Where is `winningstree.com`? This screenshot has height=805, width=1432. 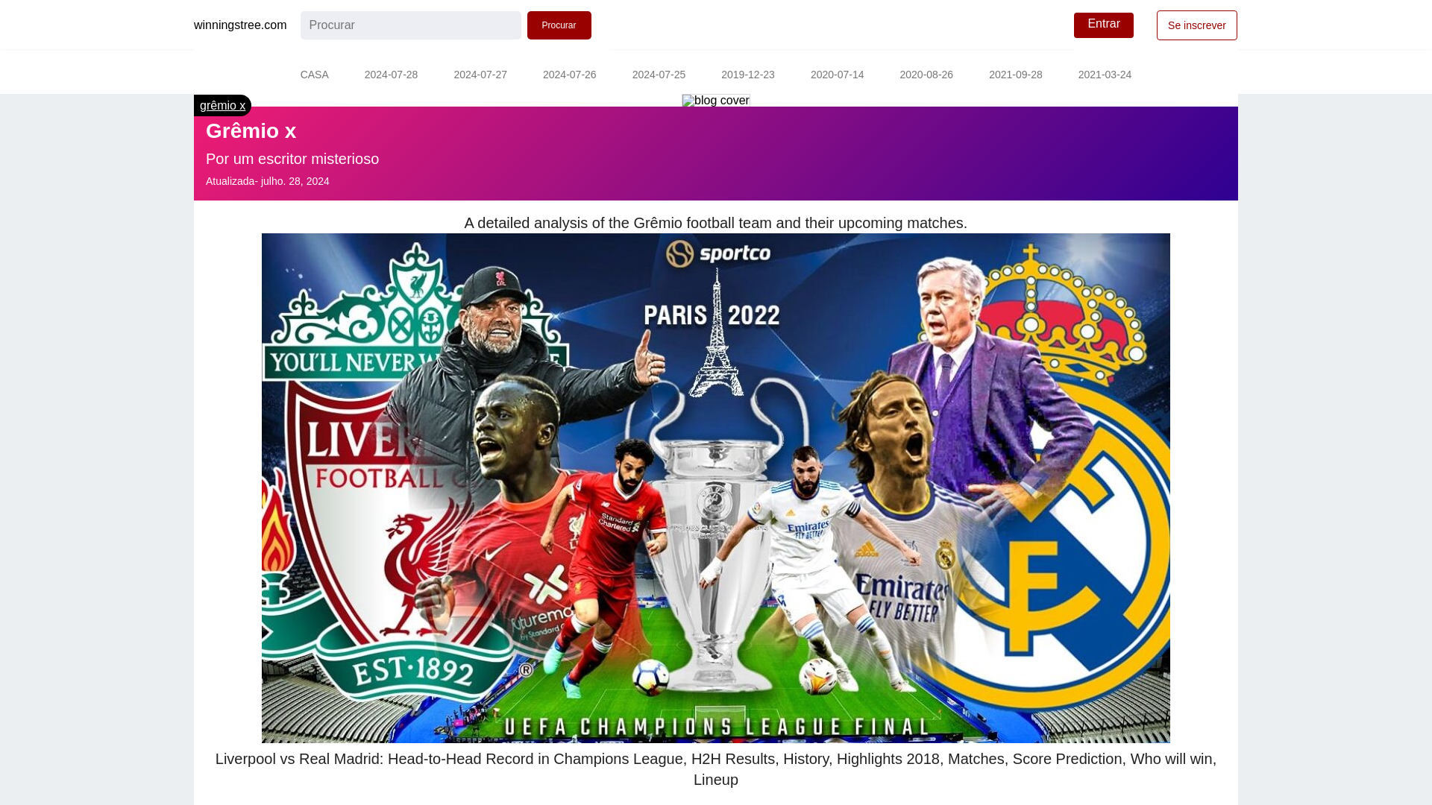
winningstree.com is located at coordinates (240, 25).